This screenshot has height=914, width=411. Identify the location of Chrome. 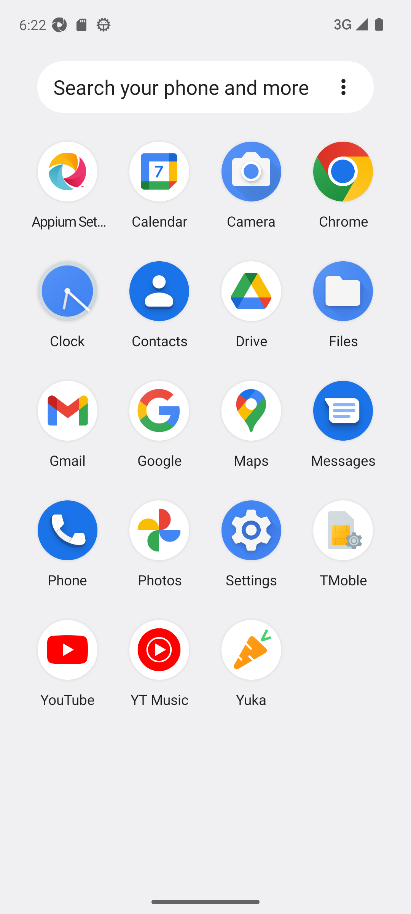
(343, 185).